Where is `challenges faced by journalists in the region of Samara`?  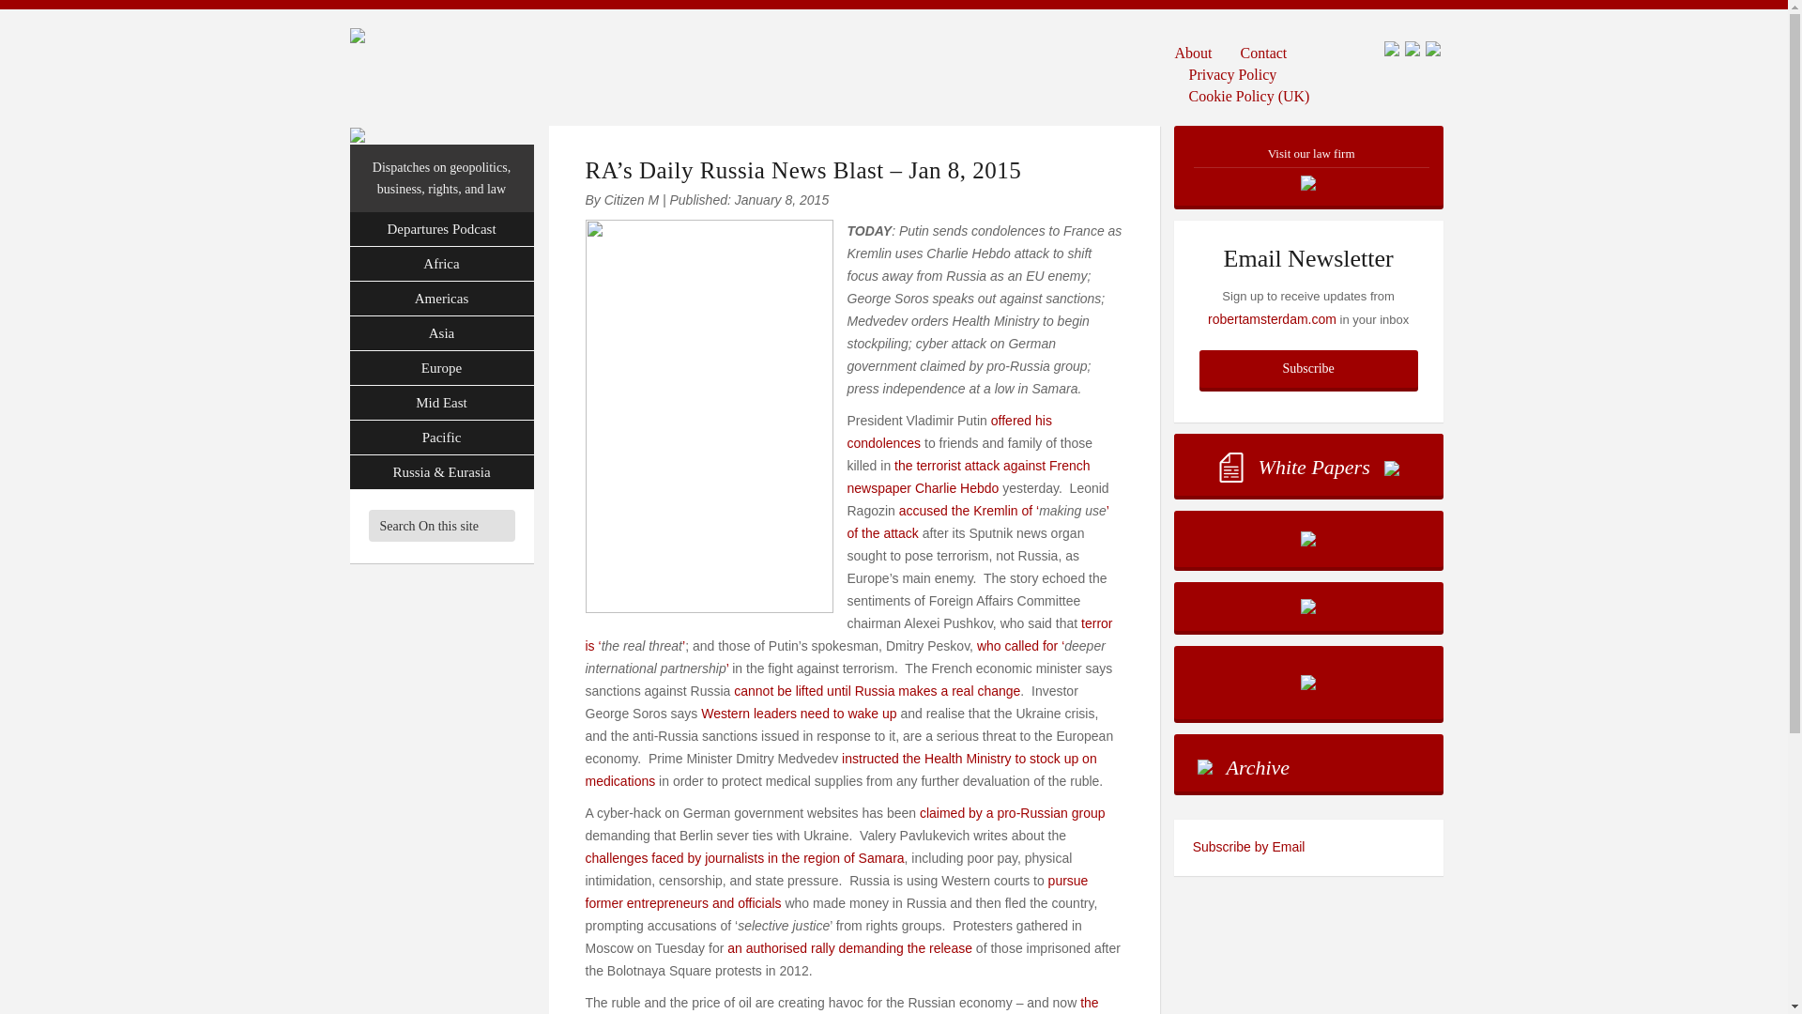 challenges faced by journalists in the region of Samara is located at coordinates (745, 858).